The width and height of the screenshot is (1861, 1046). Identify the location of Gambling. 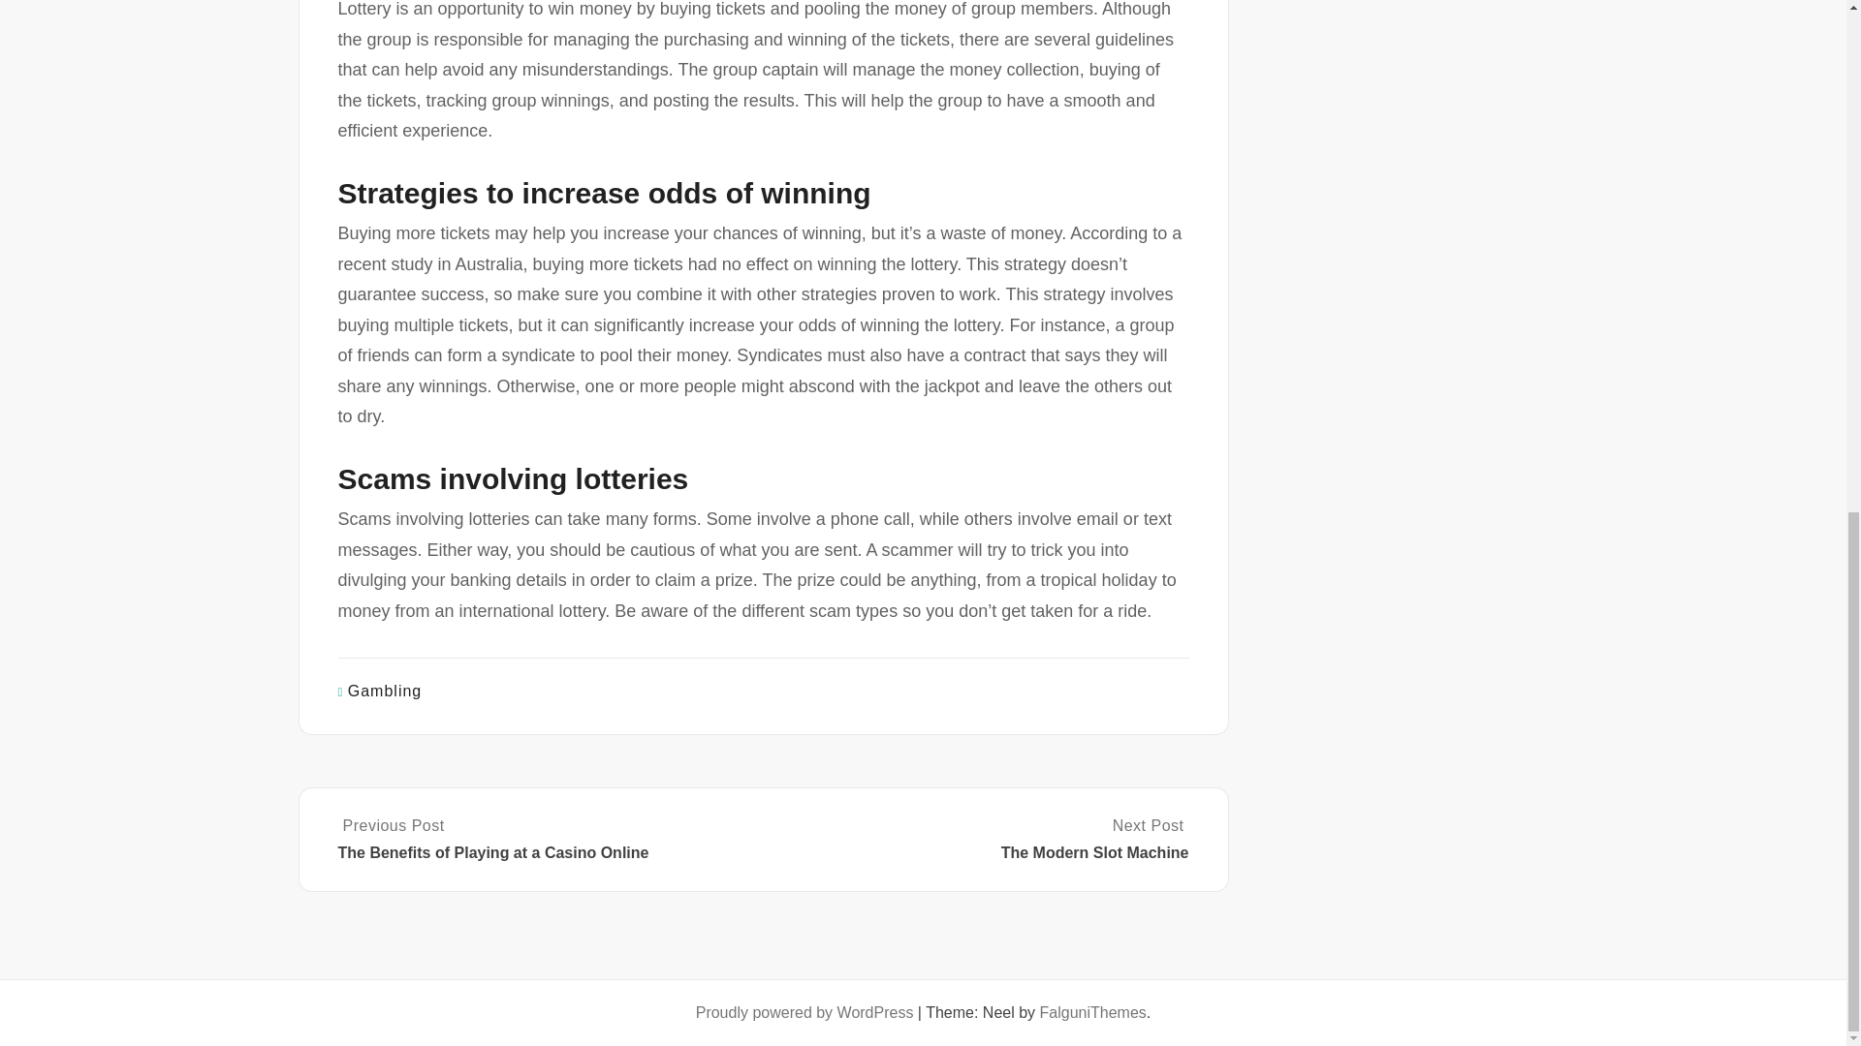
(385, 692).